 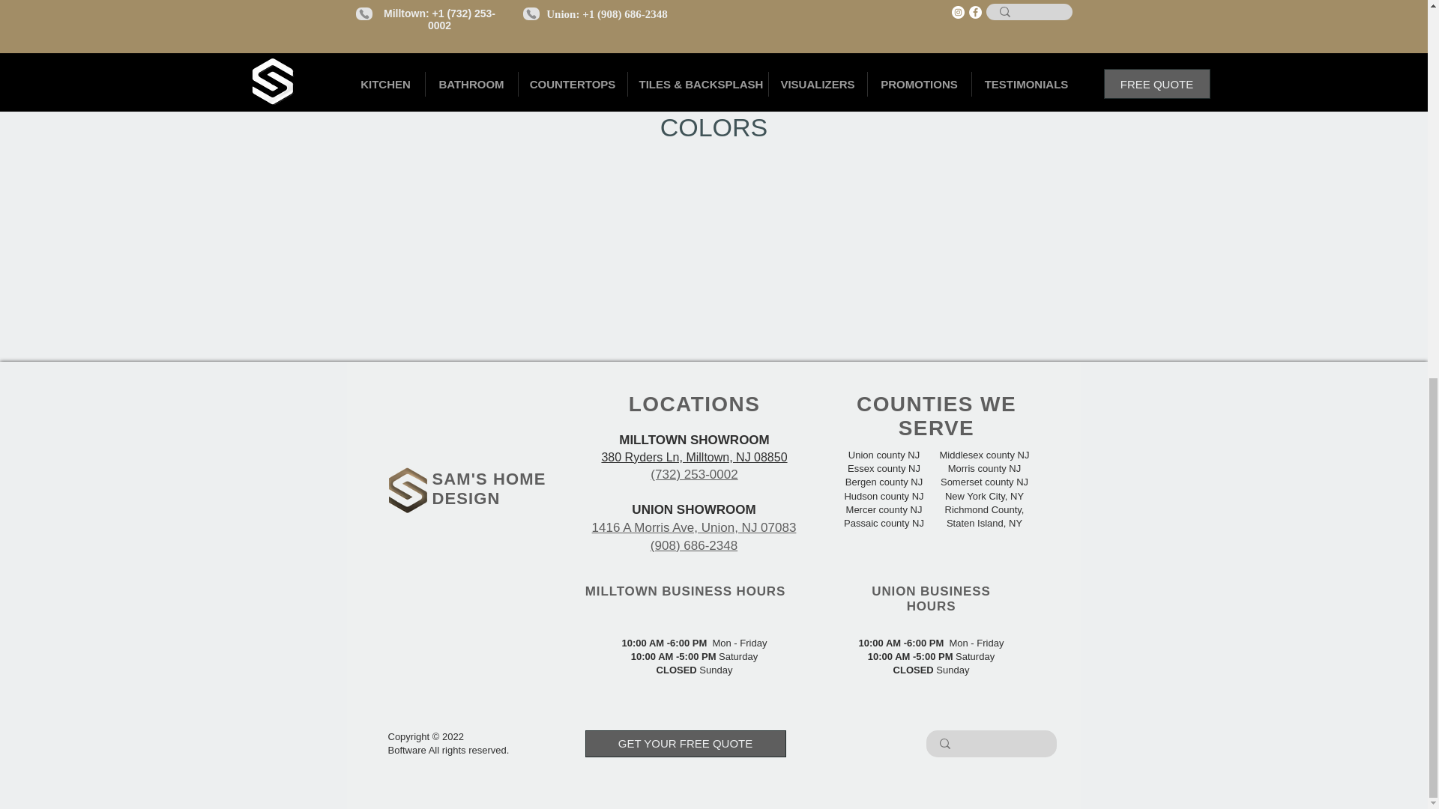 I want to click on UNION SHOWROOM, so click(x=693, y=509).